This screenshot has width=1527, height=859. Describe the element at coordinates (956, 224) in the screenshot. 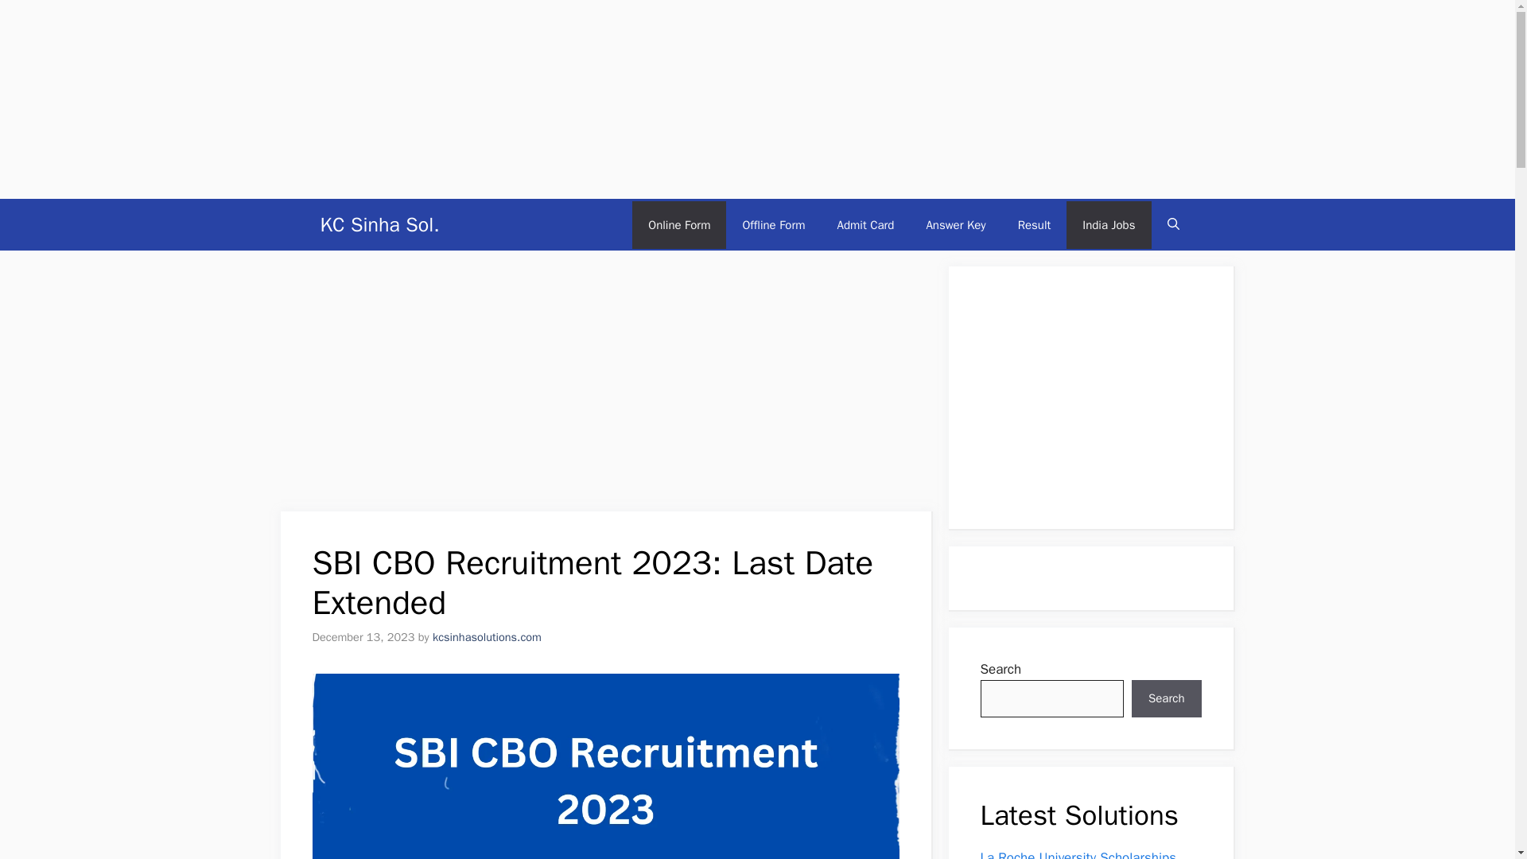

I see `Answer Key` at that location.